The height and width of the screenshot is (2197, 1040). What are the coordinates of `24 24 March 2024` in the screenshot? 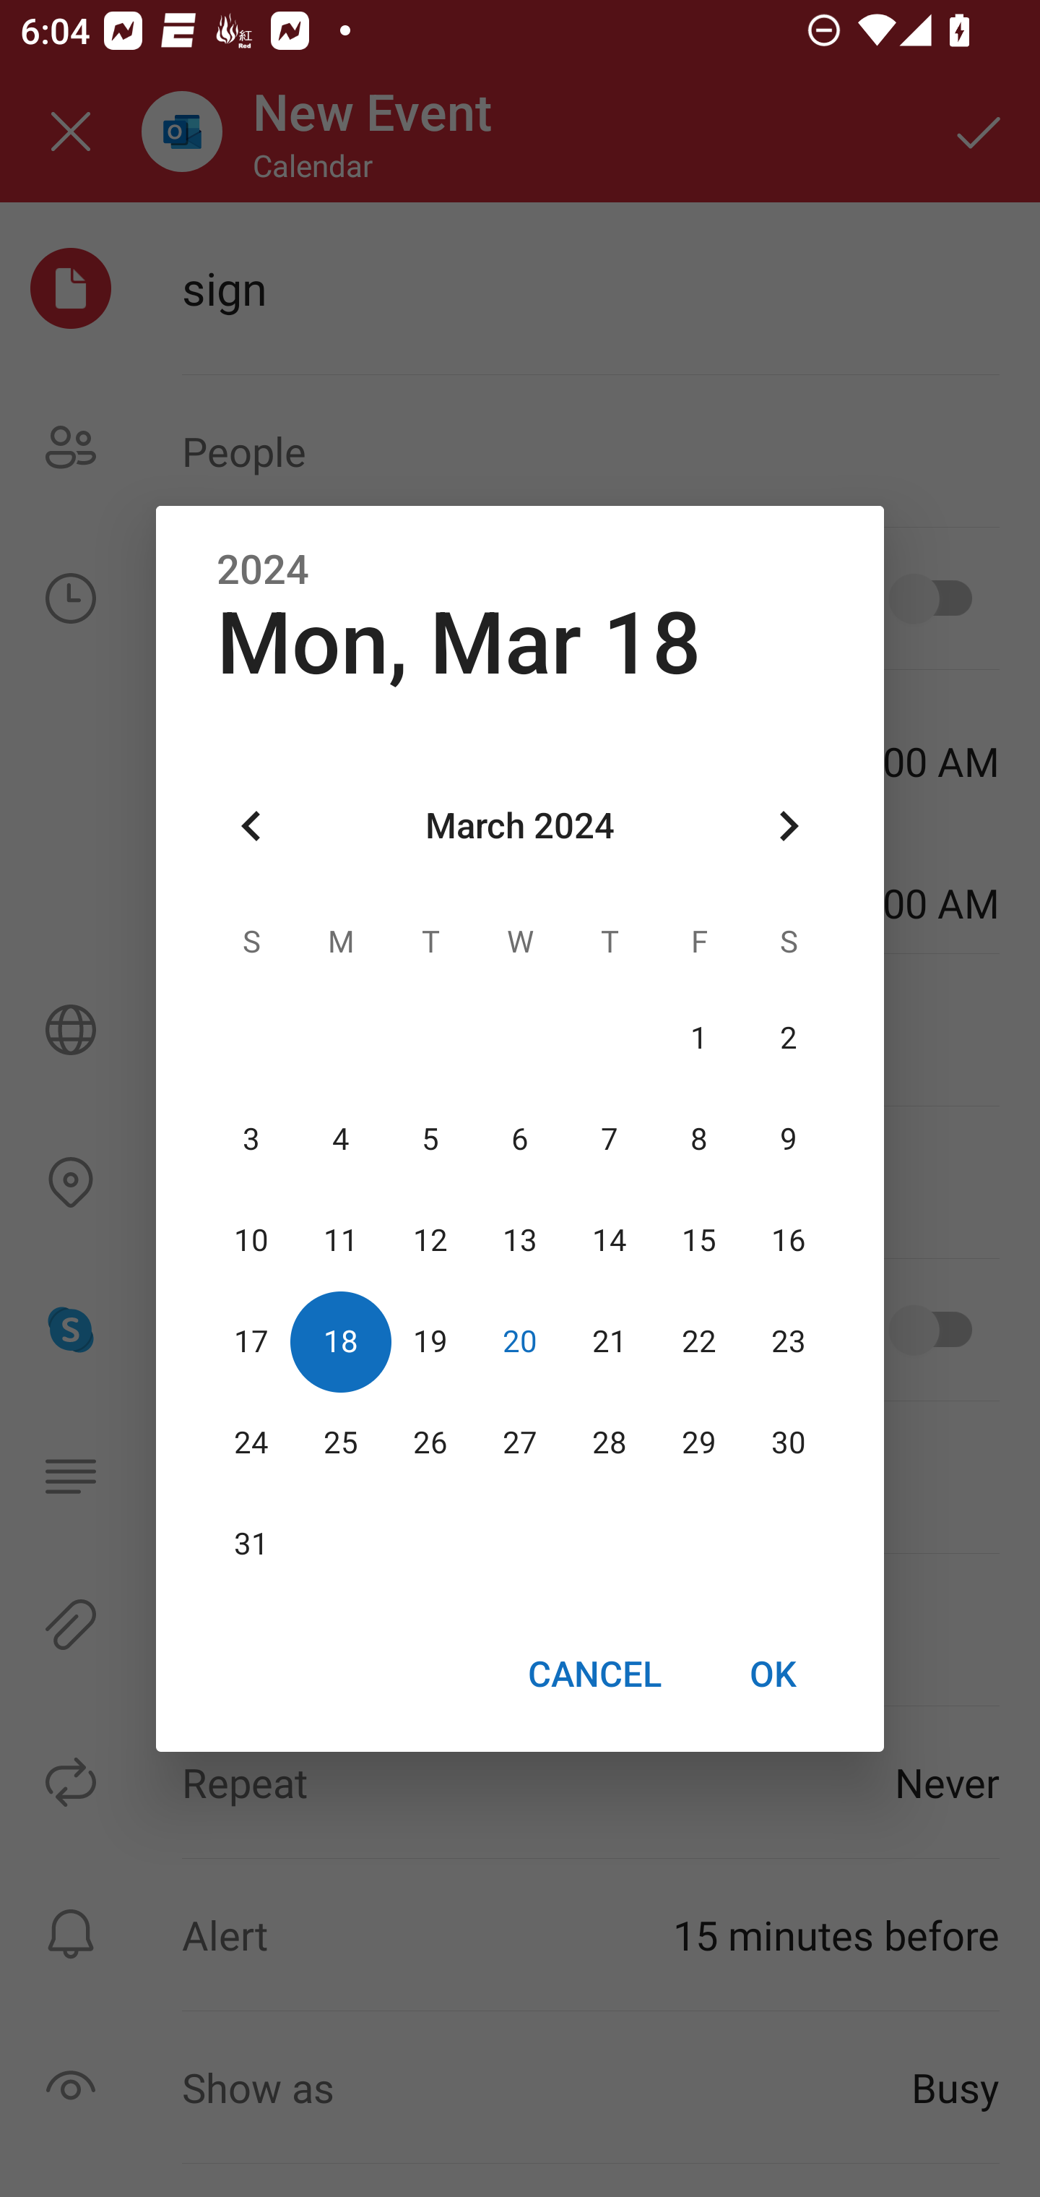 It's located at (251, 1443).